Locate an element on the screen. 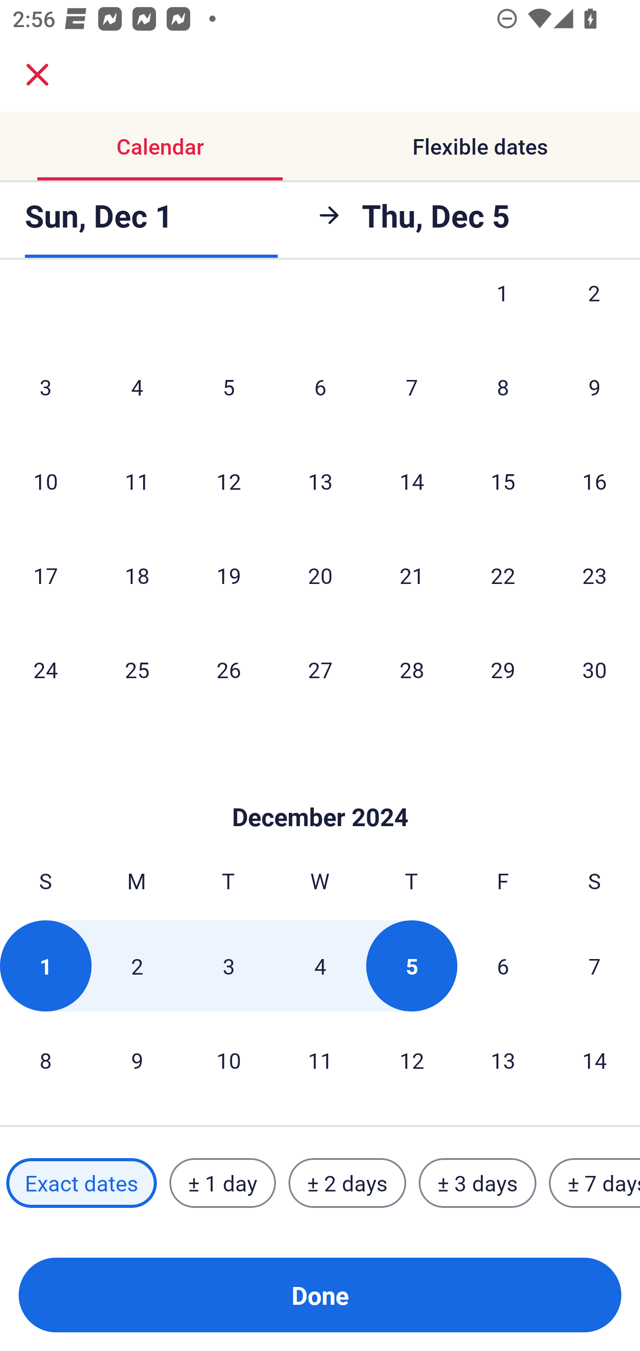  26 Tuesday, November 26, 2024 is located at coordinates (228, 669).